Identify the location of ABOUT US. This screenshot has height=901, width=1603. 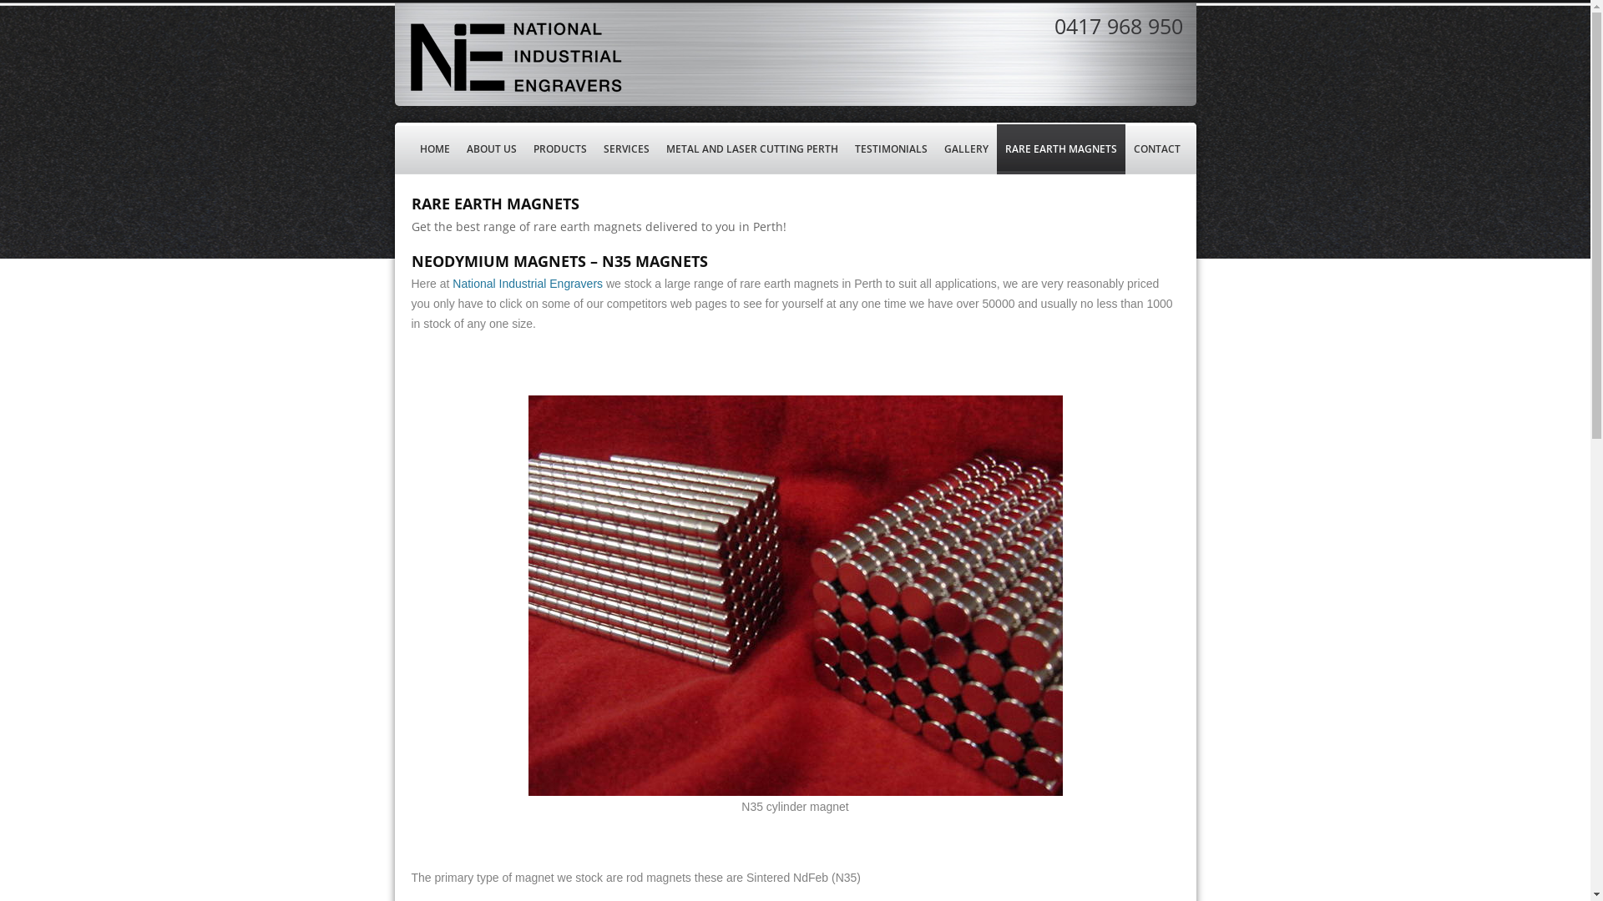
(491, 149).